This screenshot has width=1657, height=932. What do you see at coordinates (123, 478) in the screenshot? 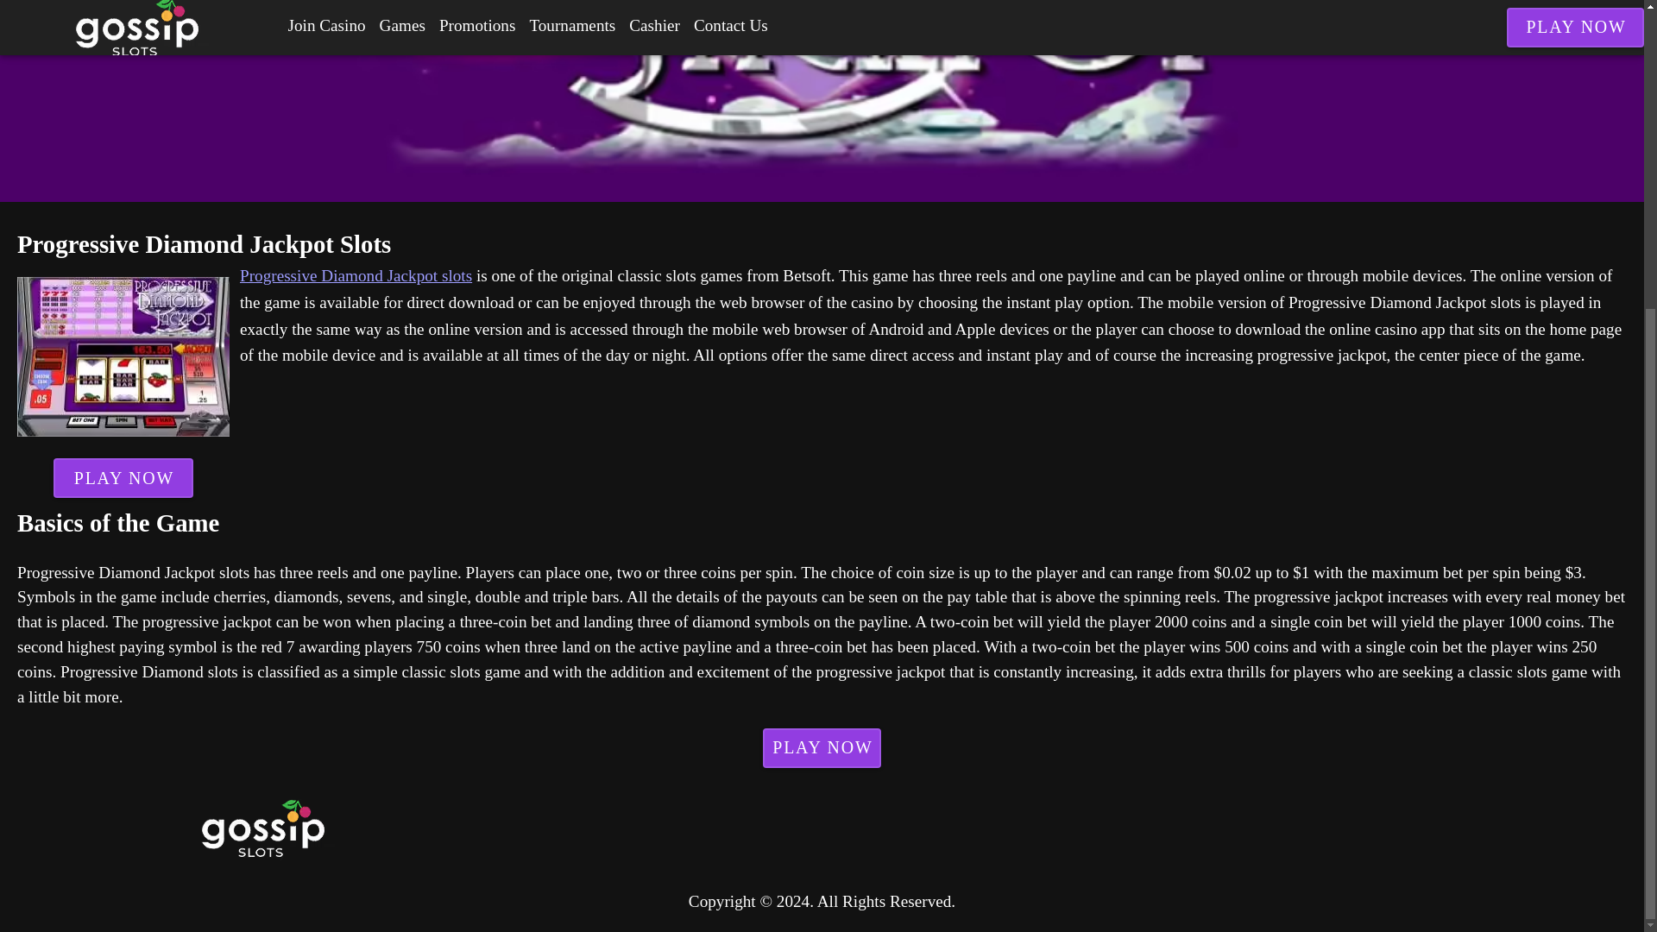
I see `PLAY NOW` at bounding box center [123, 478].